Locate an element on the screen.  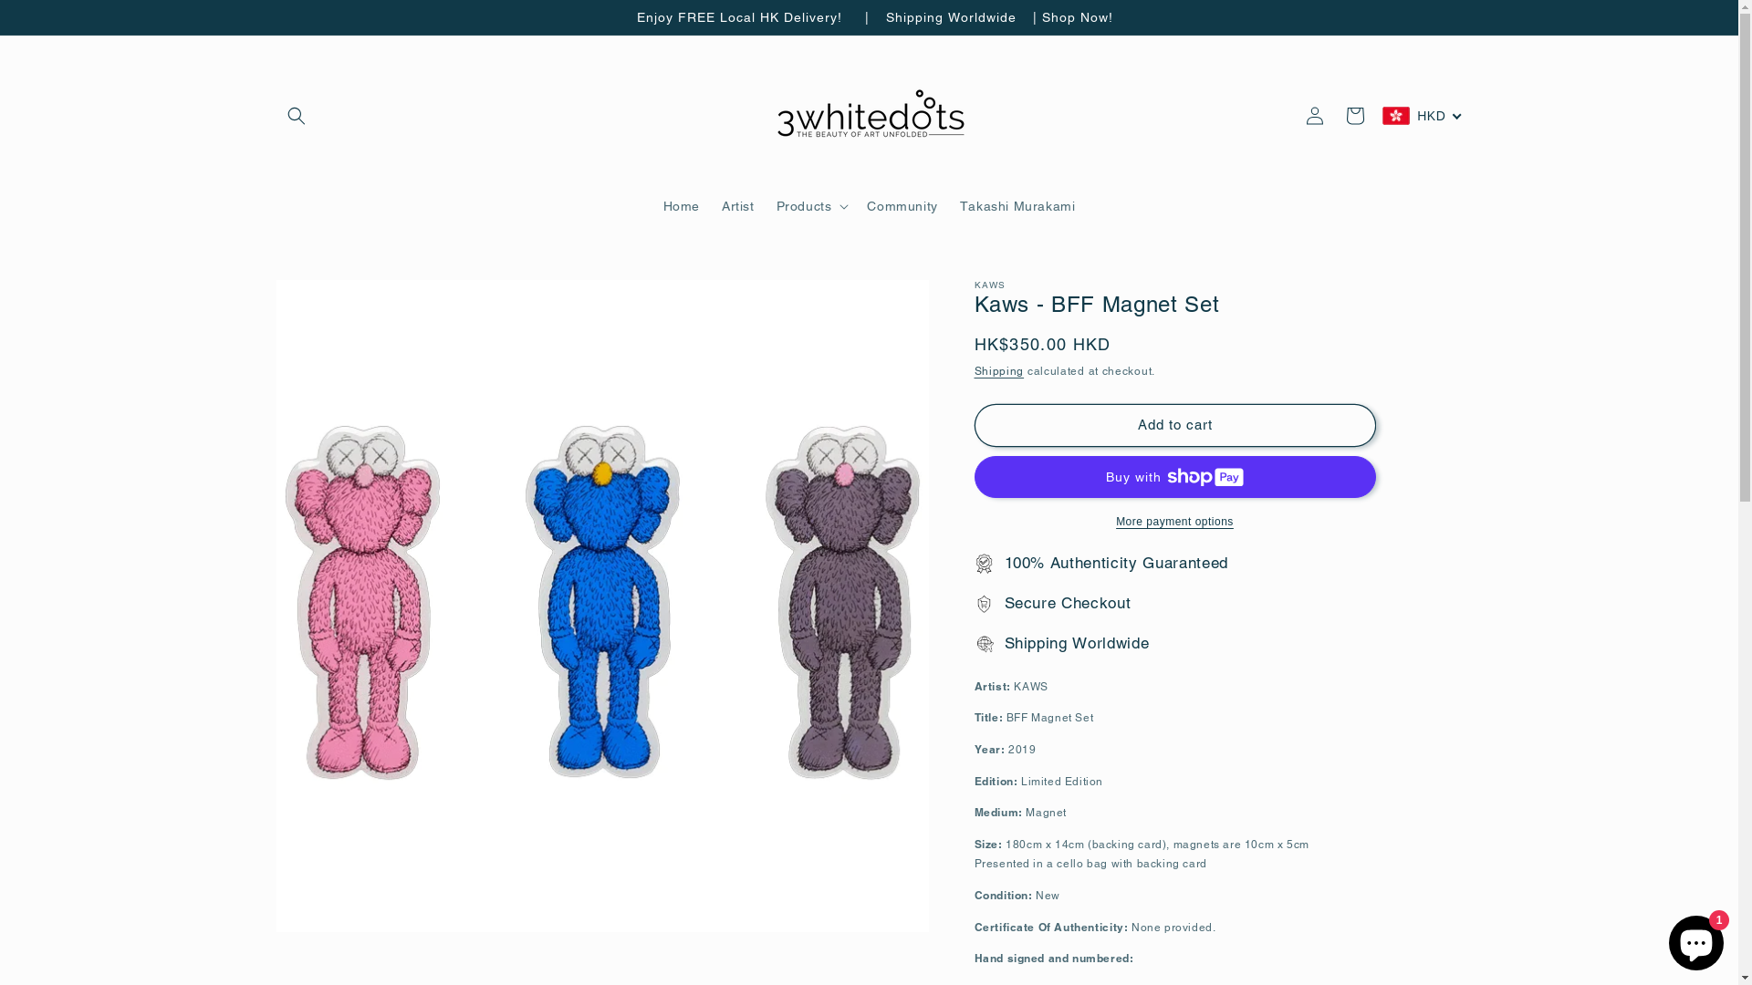
KAWS is located at coordinates (991, 285).